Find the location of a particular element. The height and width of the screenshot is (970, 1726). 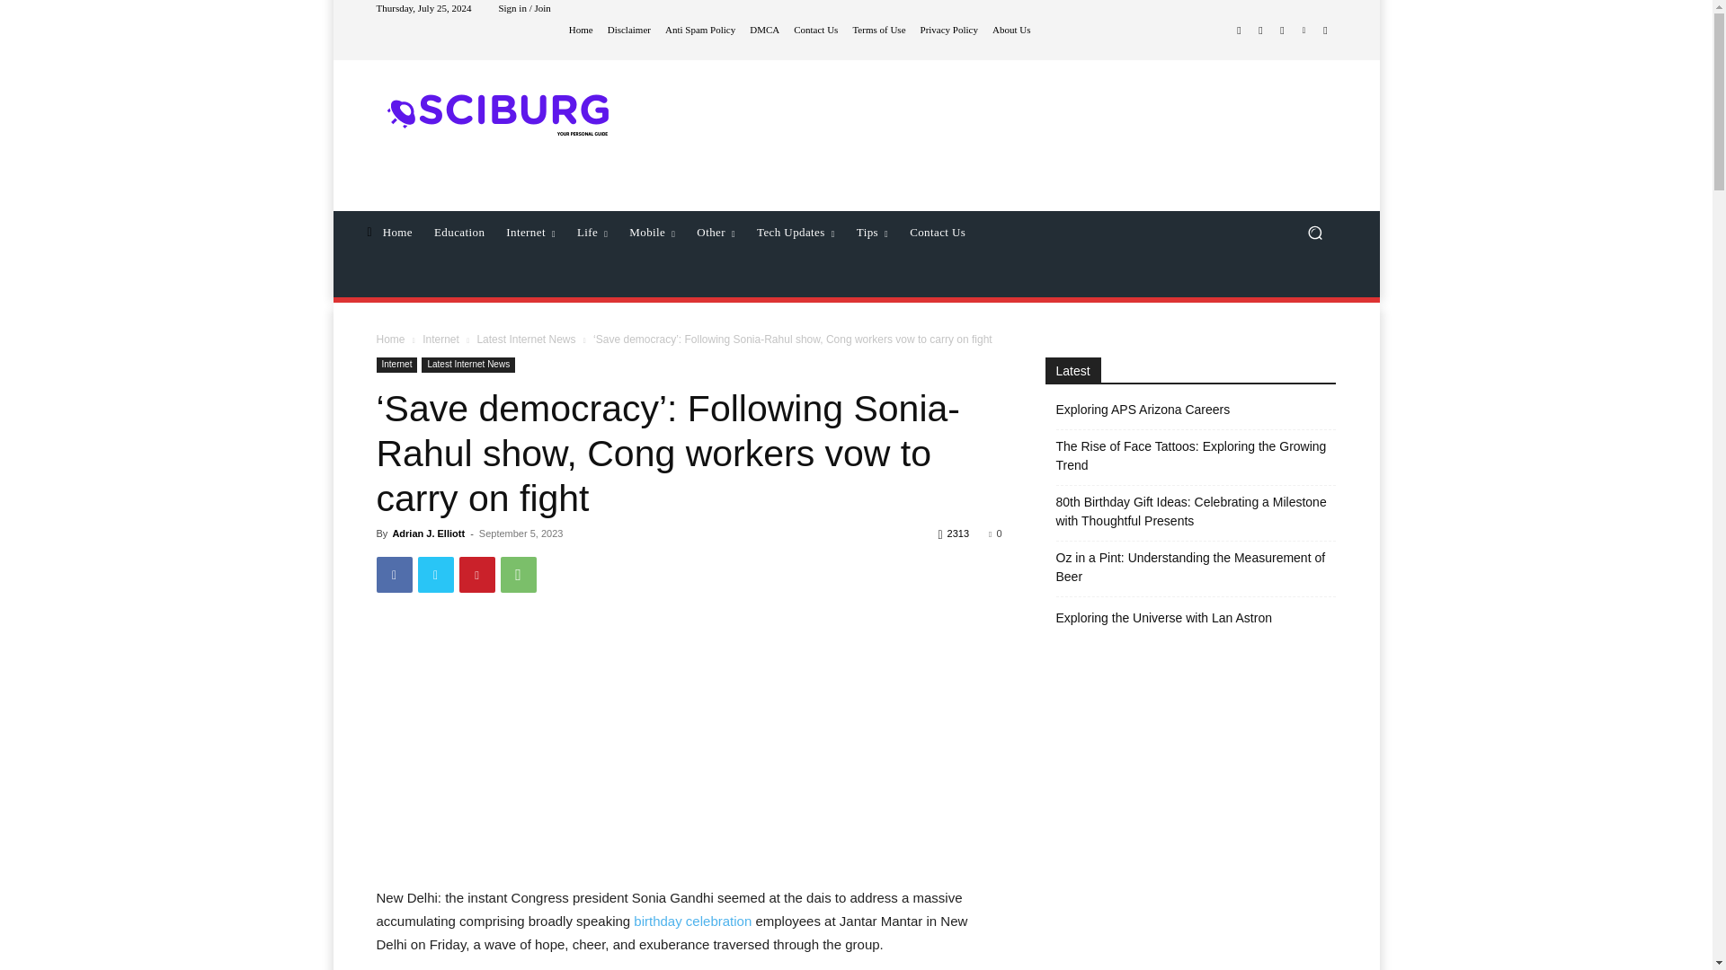

Anti Spam Policy is located at coordinates (699, 30).